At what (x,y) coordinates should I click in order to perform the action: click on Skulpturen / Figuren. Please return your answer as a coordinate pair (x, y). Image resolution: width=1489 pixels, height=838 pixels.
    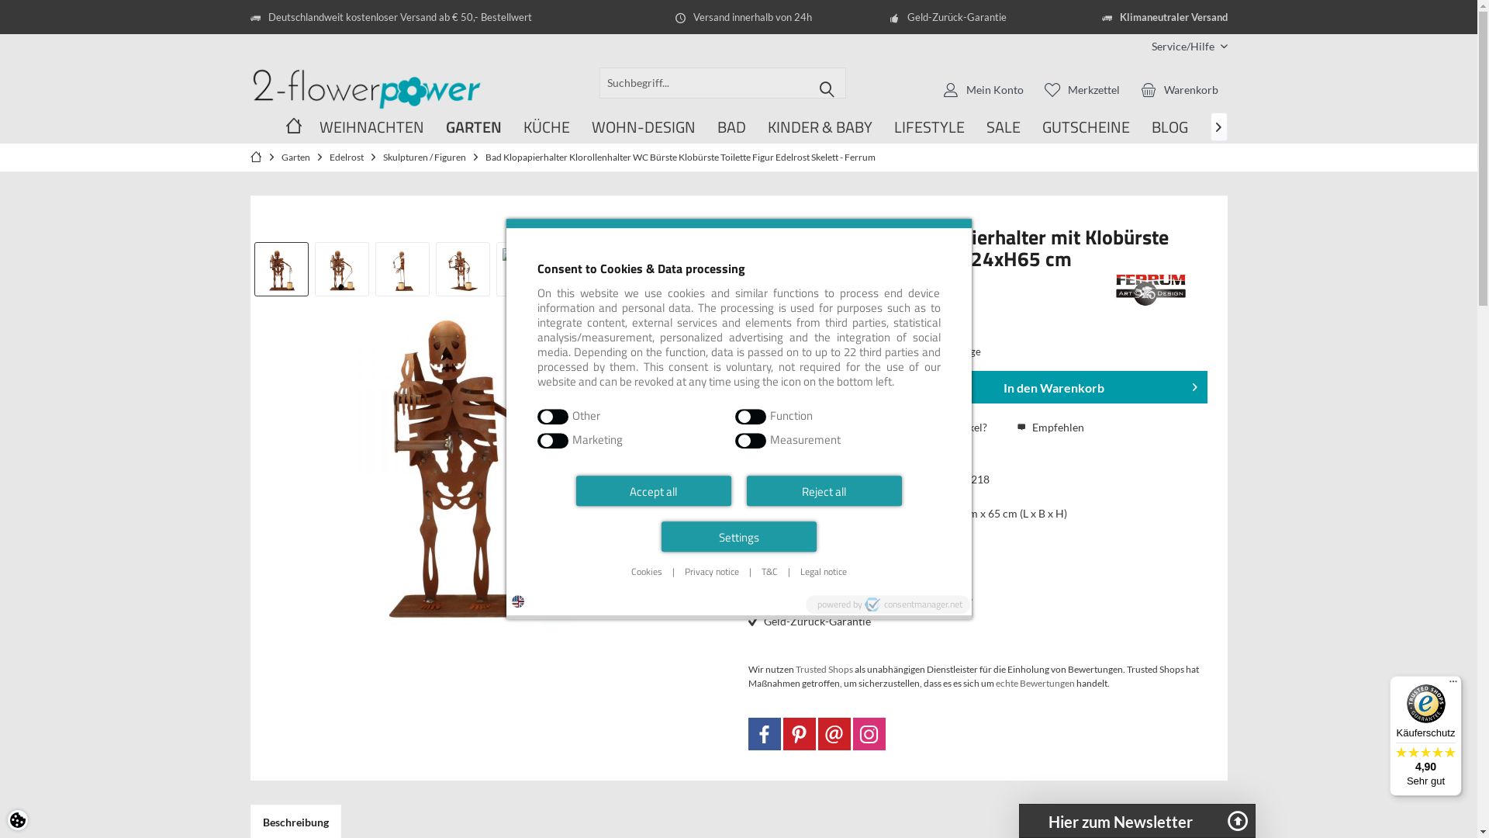
    Looking at the image, I should click on (423, 157).